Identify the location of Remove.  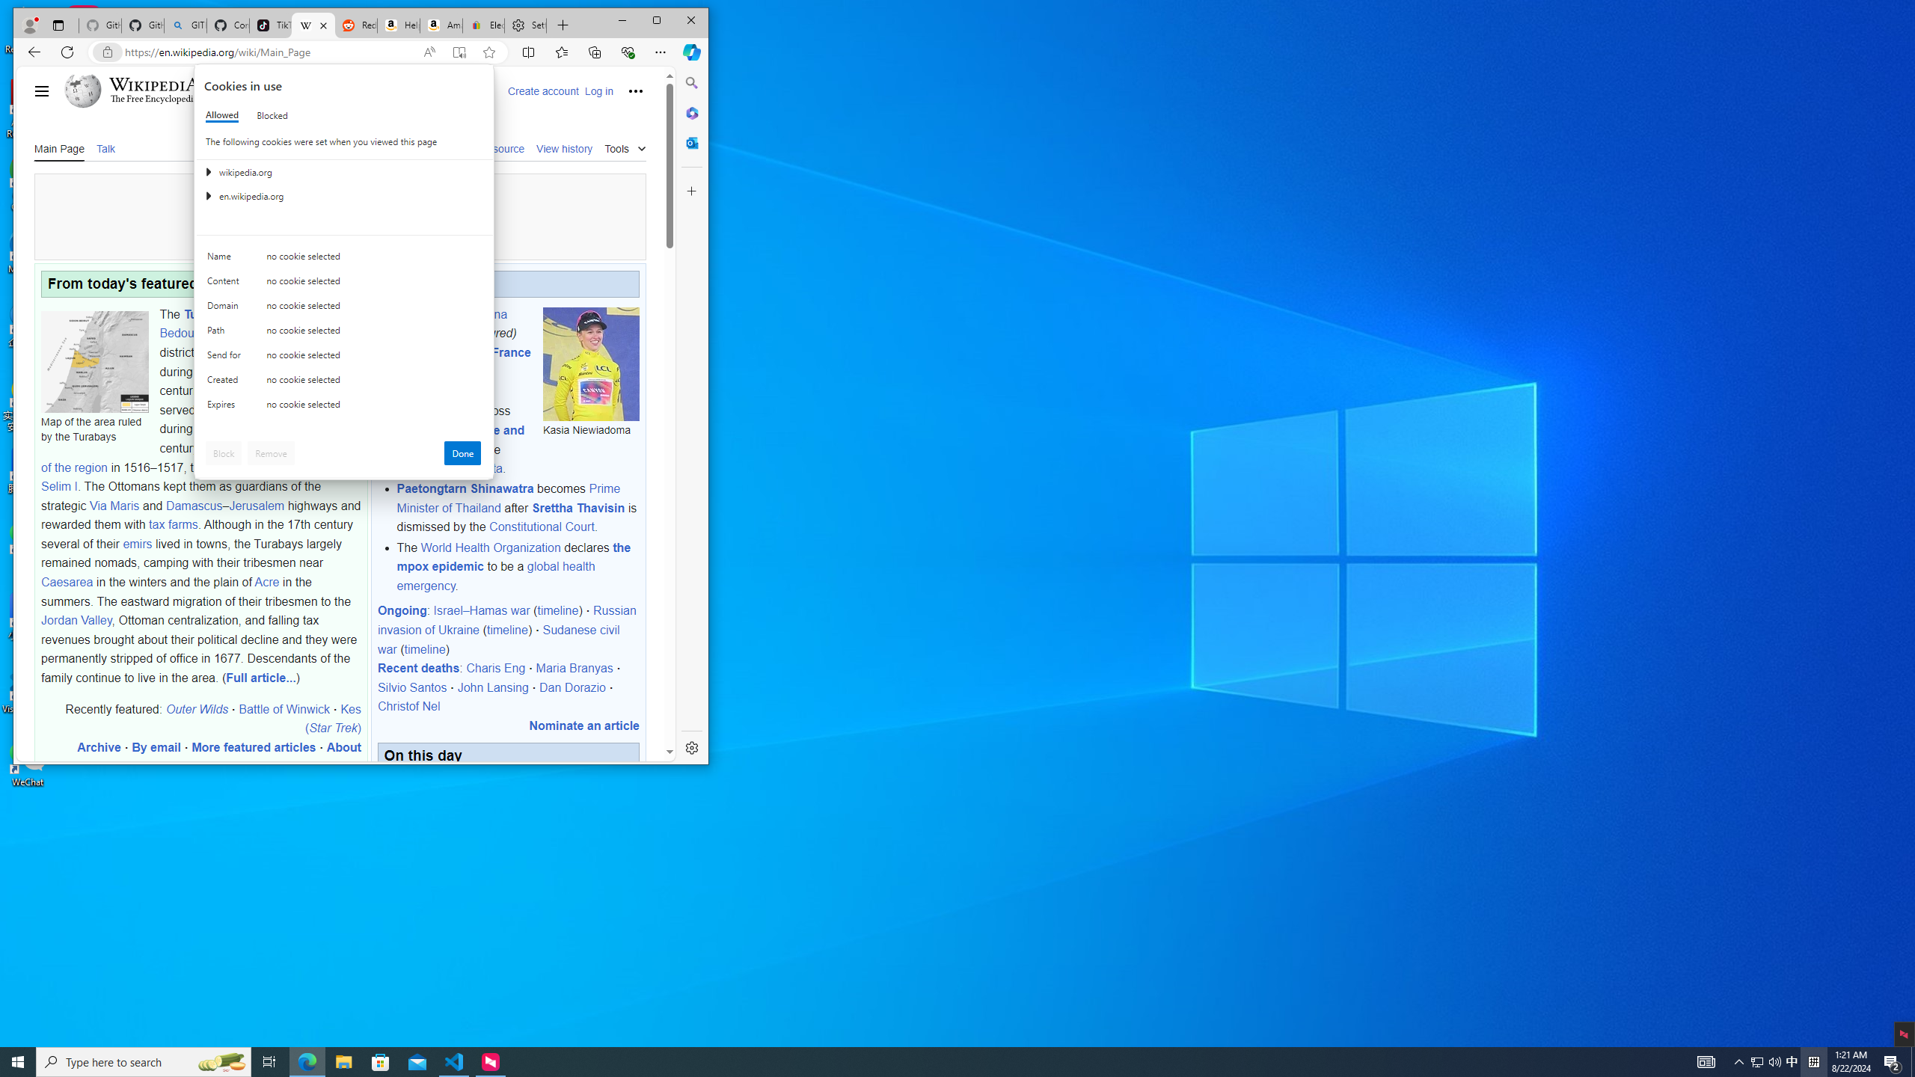
(271, 453).